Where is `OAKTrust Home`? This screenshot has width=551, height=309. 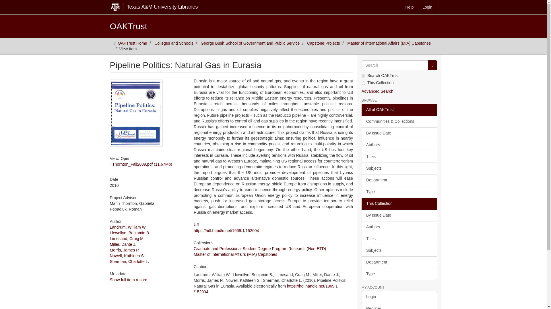 OAKTrust Home is located at coordinates (132, 43).